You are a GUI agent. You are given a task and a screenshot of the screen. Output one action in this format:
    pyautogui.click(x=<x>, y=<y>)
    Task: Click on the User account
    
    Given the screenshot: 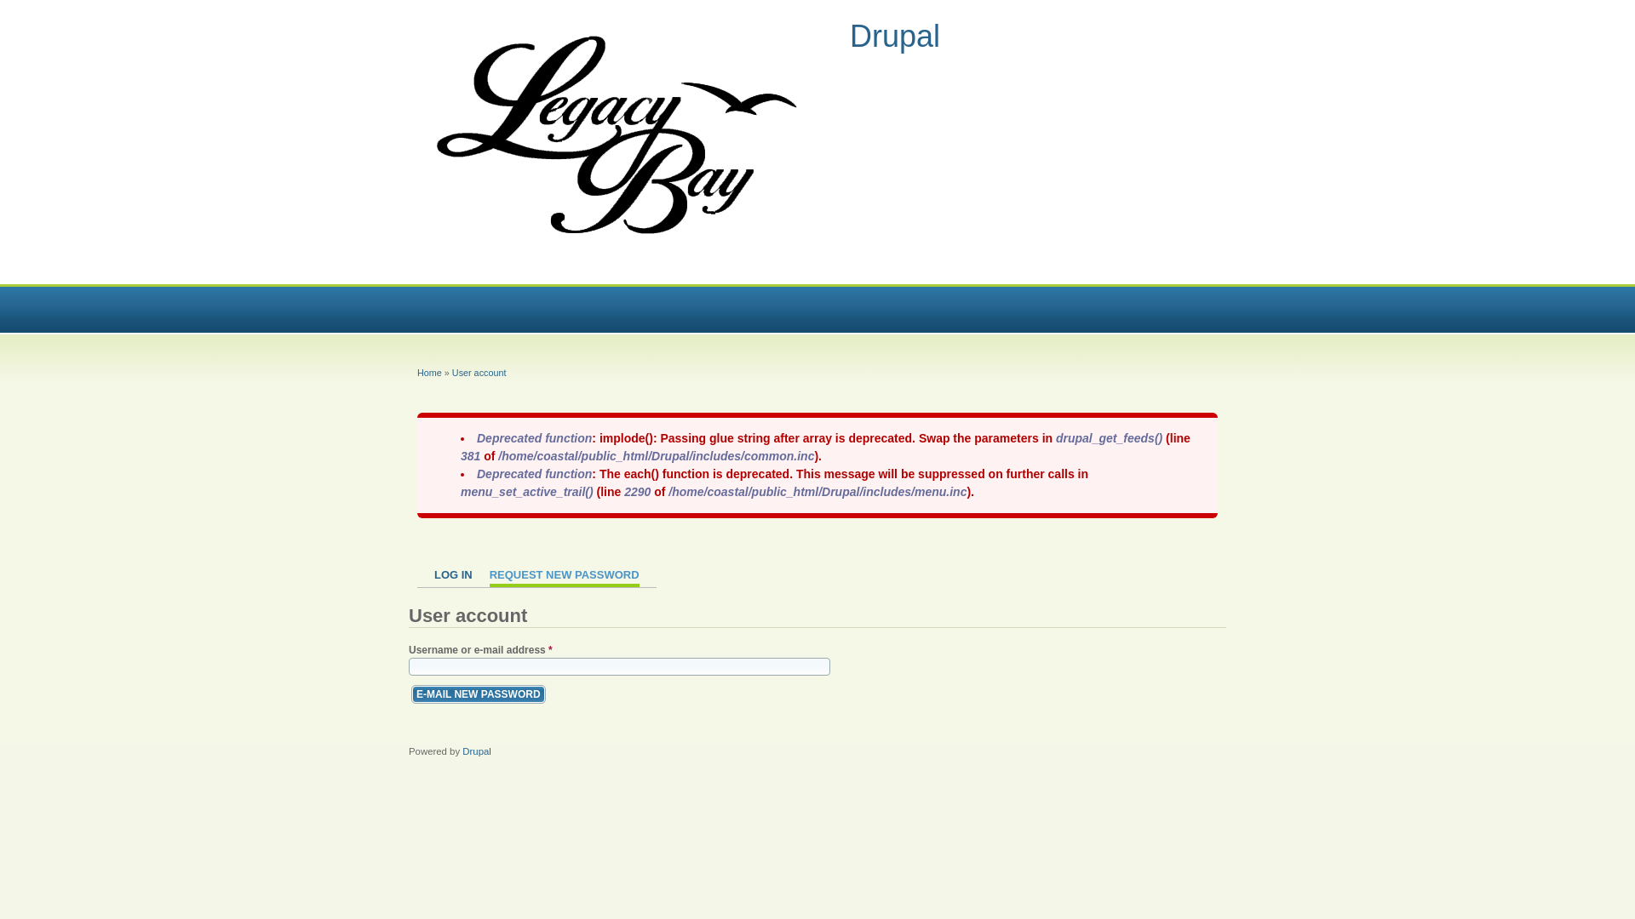 What is the action you would take?
    pyautogui.click(x=479, y=373)
    